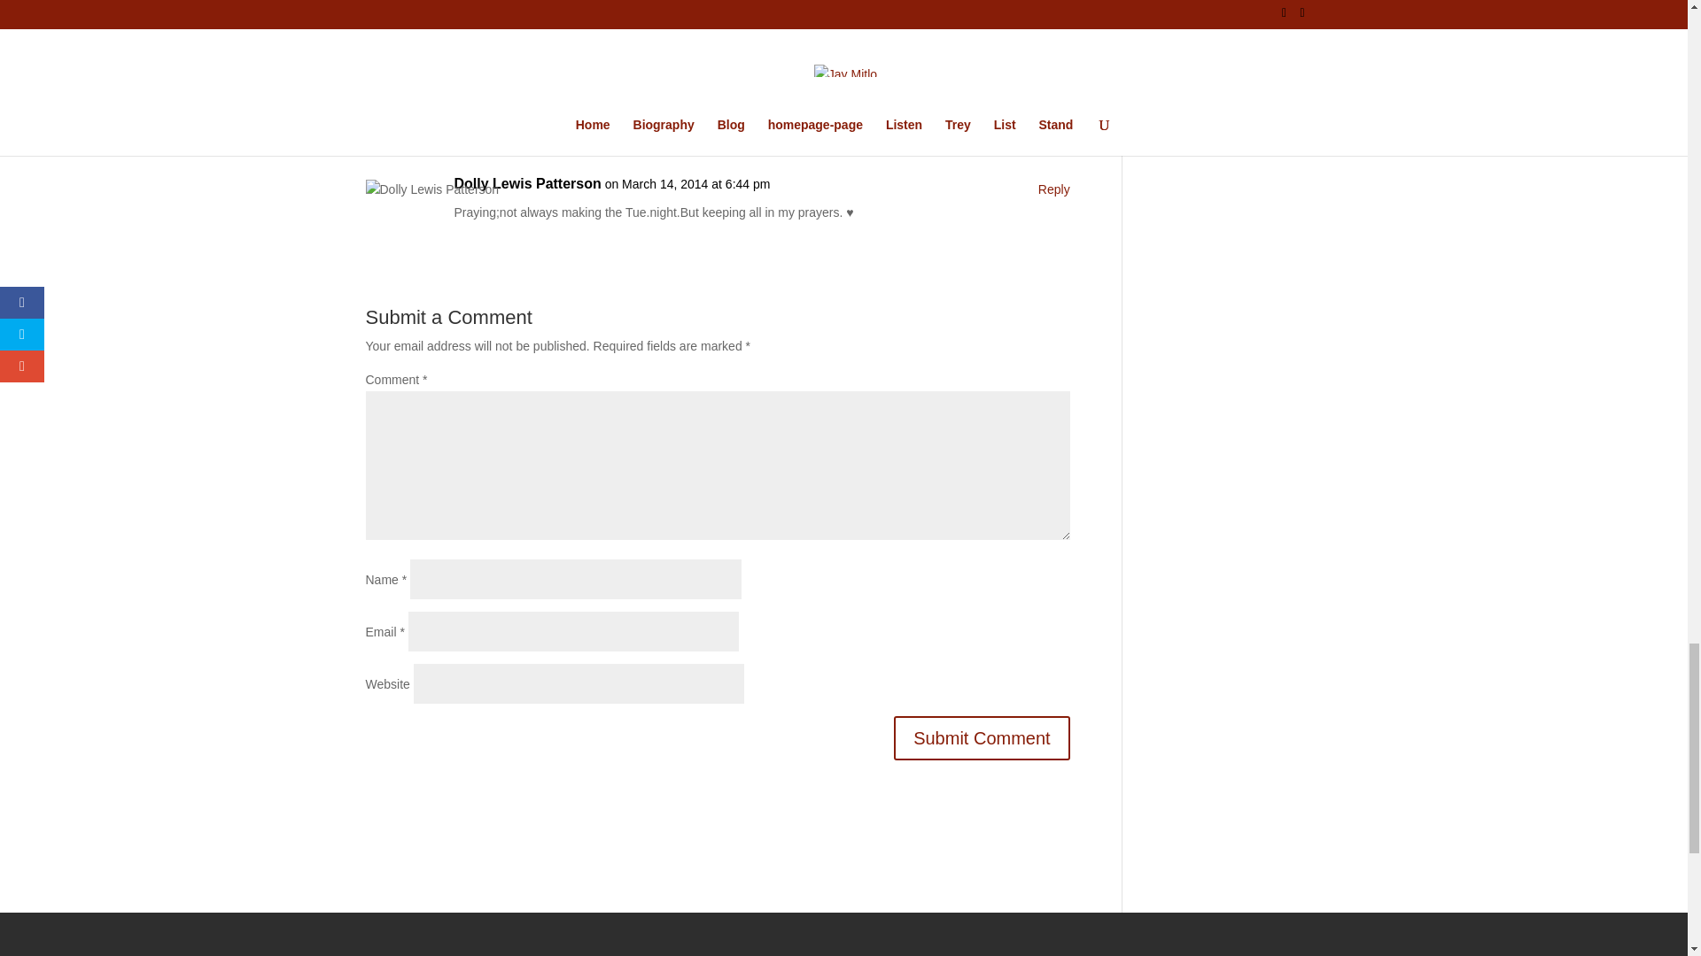 The width and height of the screenshot is (1701, 956). Describe the element at coordinates (1053, 189) in the screenshot. I see `Reply` at that location.